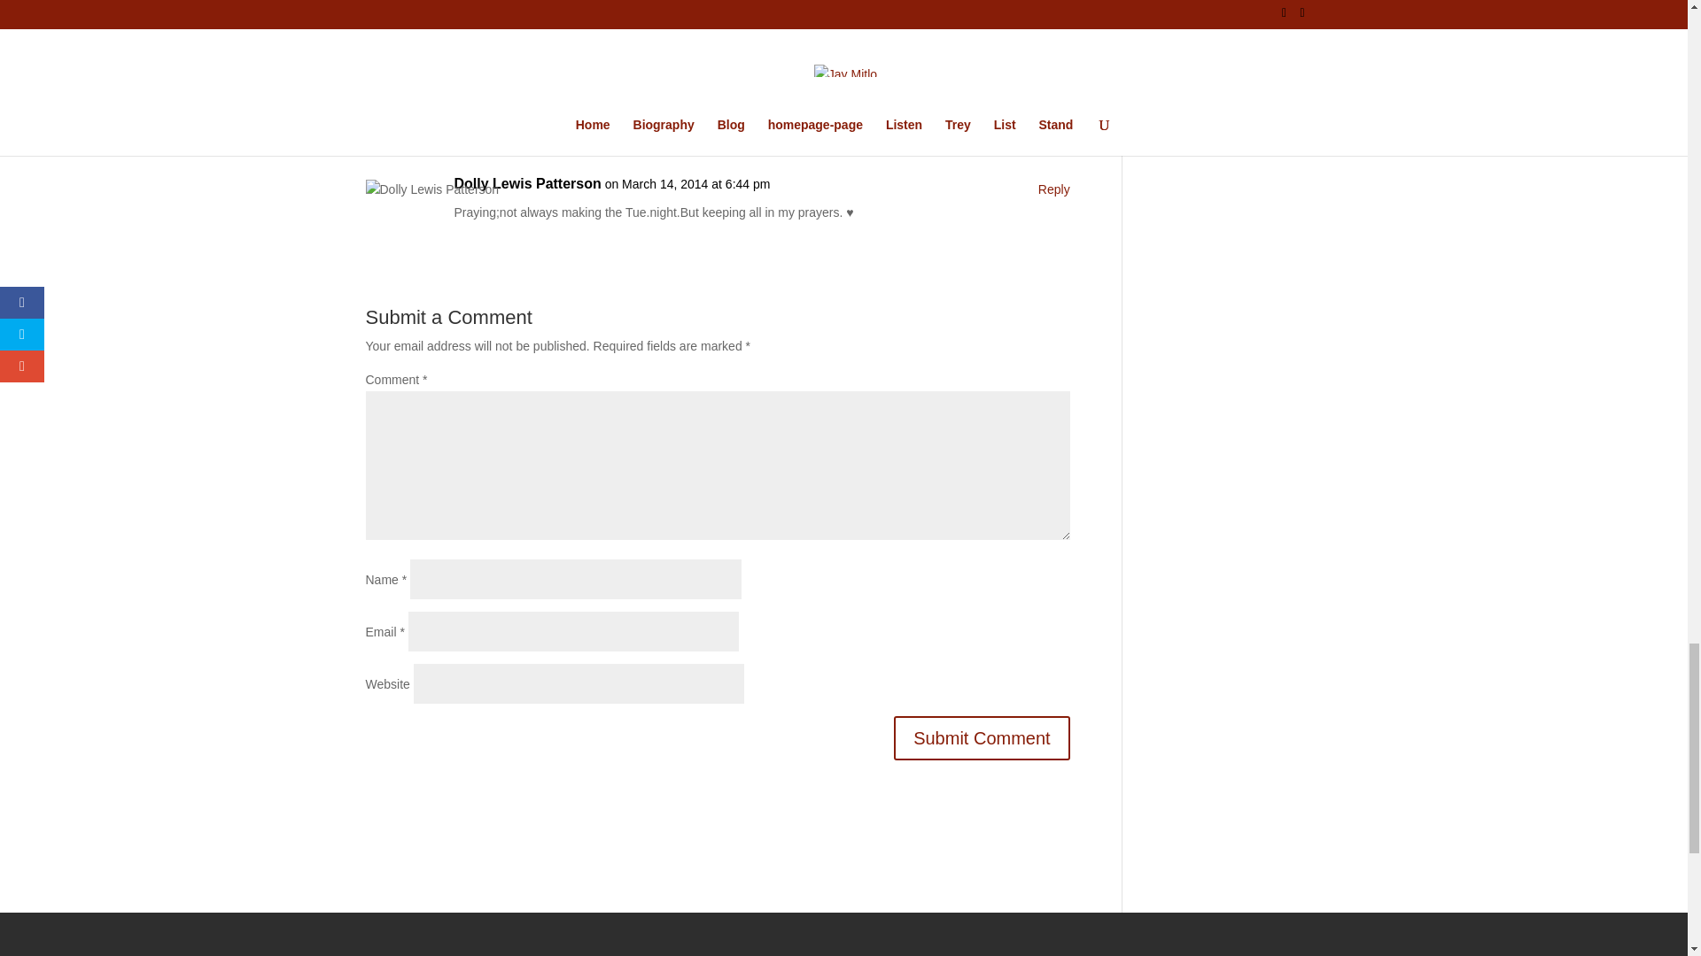 The width and height of the screenshot is (1701, 956). Describe the element at coordinates (1053, 189) in the screenshot. I see `Reply` at that location.